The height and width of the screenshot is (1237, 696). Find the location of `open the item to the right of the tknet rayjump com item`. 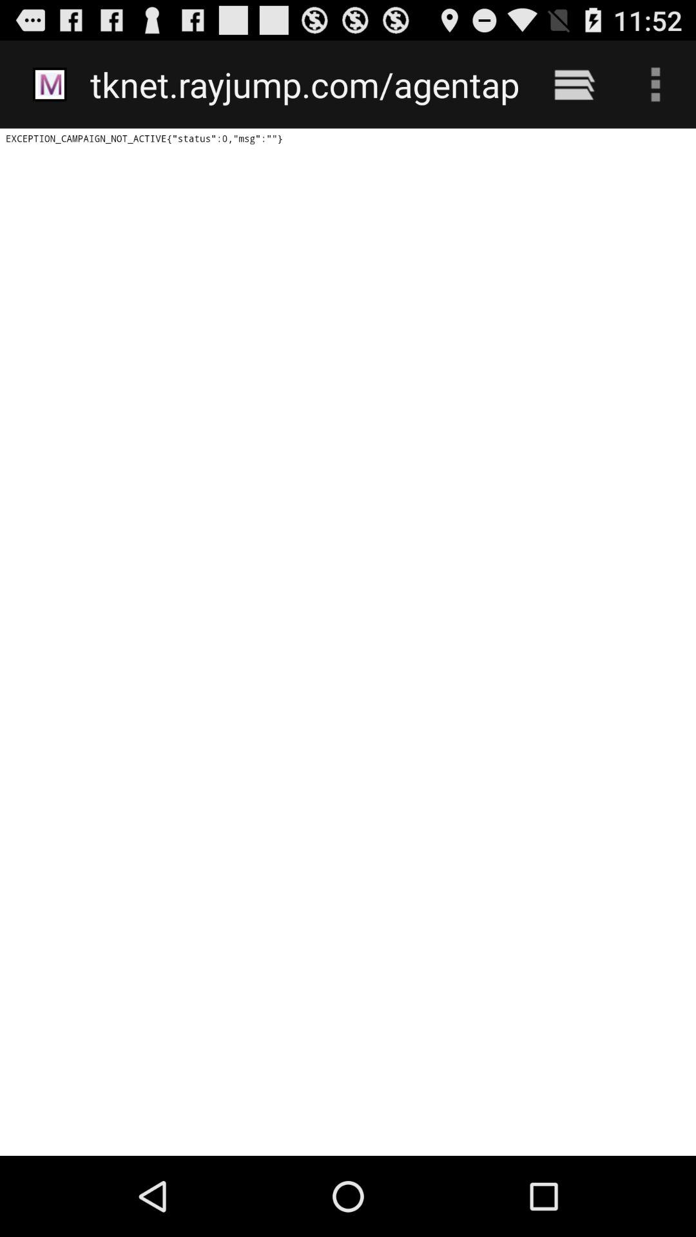

open the item to the right of the tknet rayjump com item is located at coordinates (574, 84).